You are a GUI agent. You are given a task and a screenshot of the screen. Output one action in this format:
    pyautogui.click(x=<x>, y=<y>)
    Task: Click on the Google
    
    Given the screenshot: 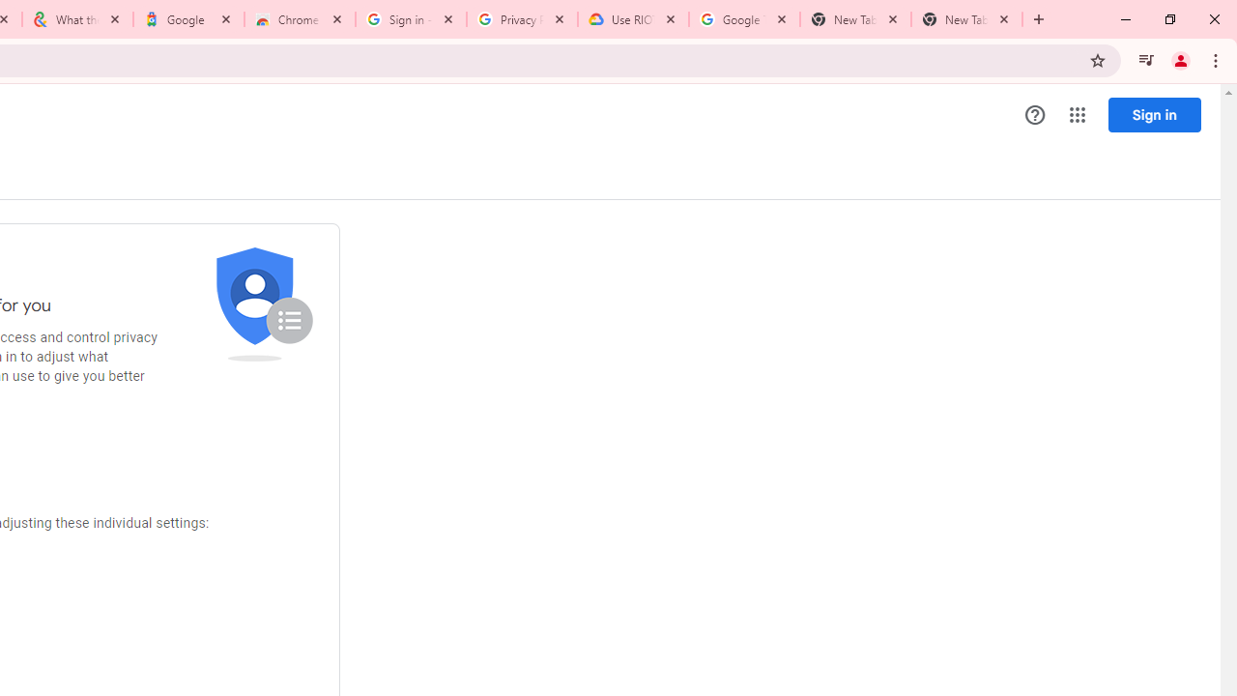 What is the action you would take?
    pyautogui.click(x=189, y=19)
    